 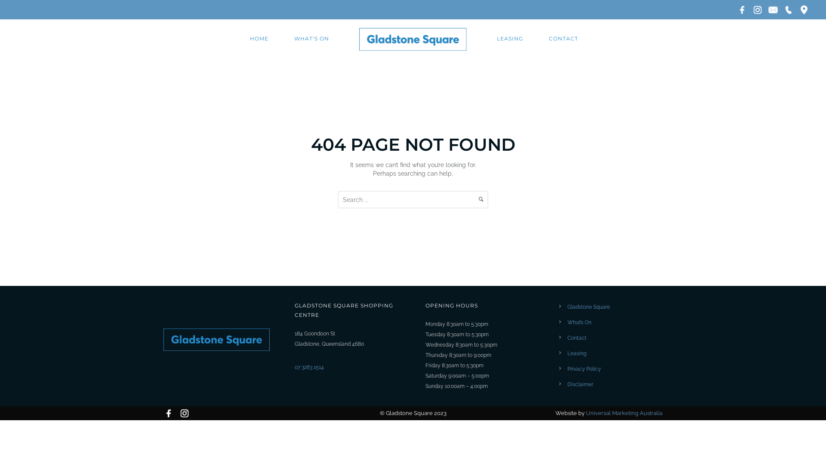 I want to click on 07 3283 1514, so click(x=309, y=367).